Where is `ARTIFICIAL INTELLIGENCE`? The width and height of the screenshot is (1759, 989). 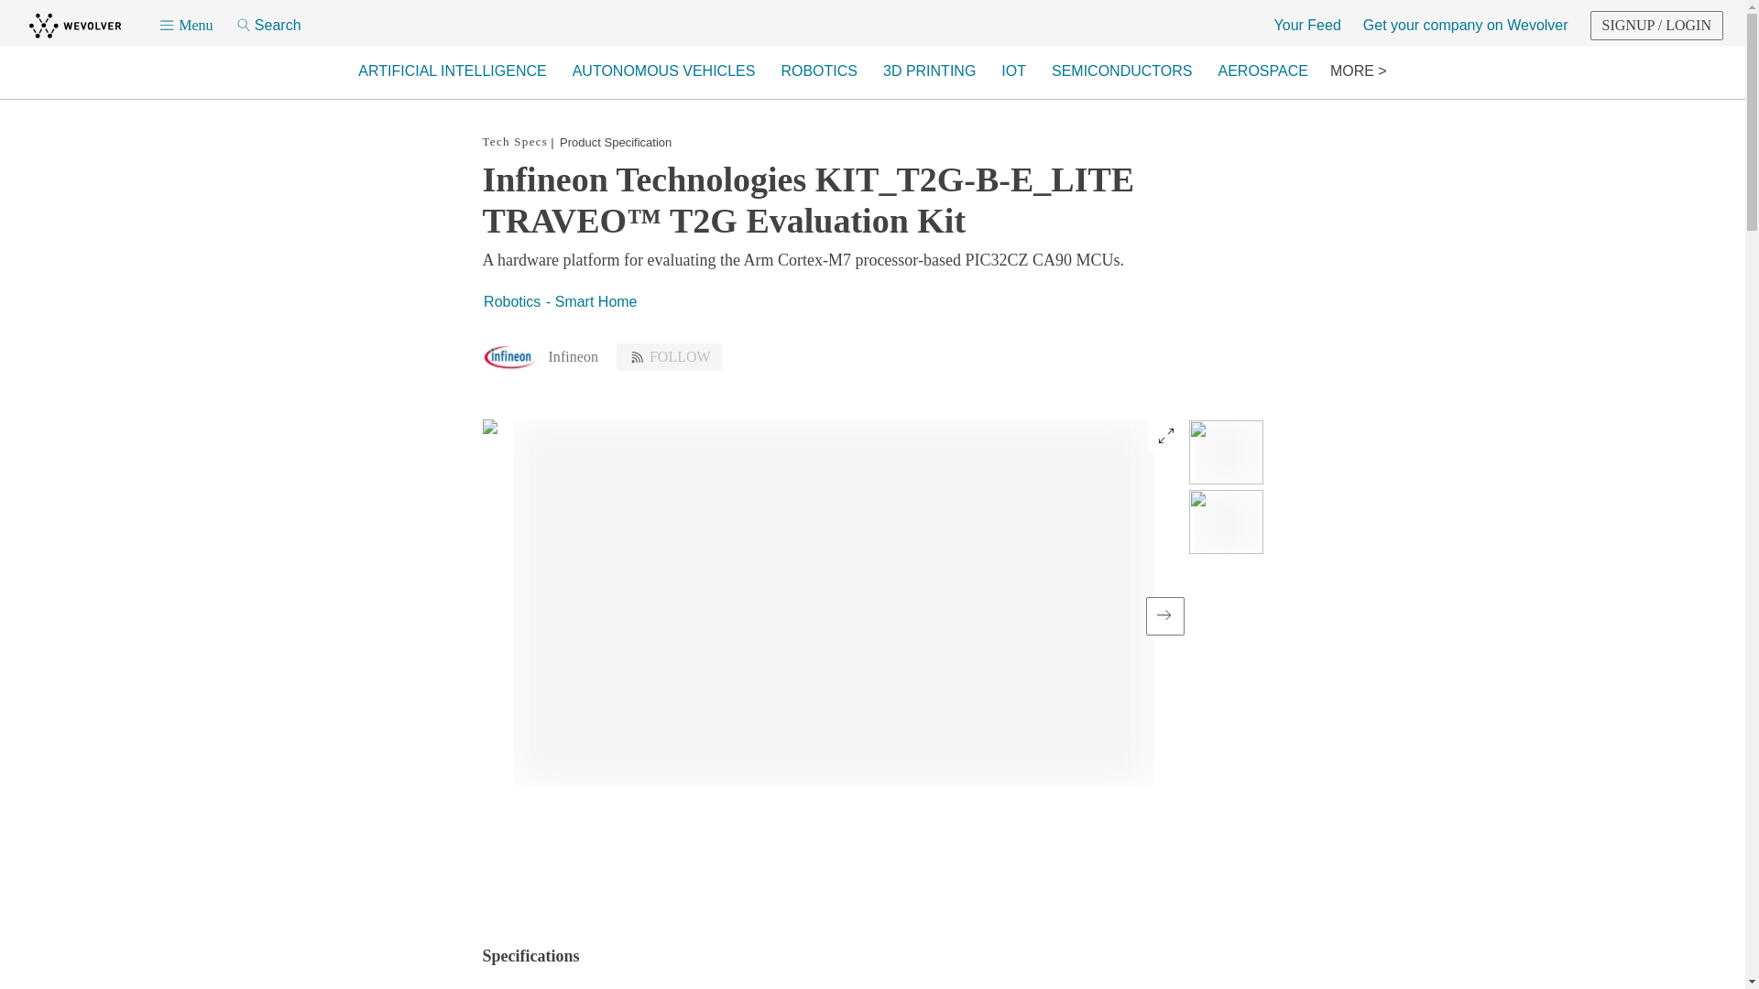
ARTIFICIAL INTELLIGENCE is located at coordinates (452, 71).